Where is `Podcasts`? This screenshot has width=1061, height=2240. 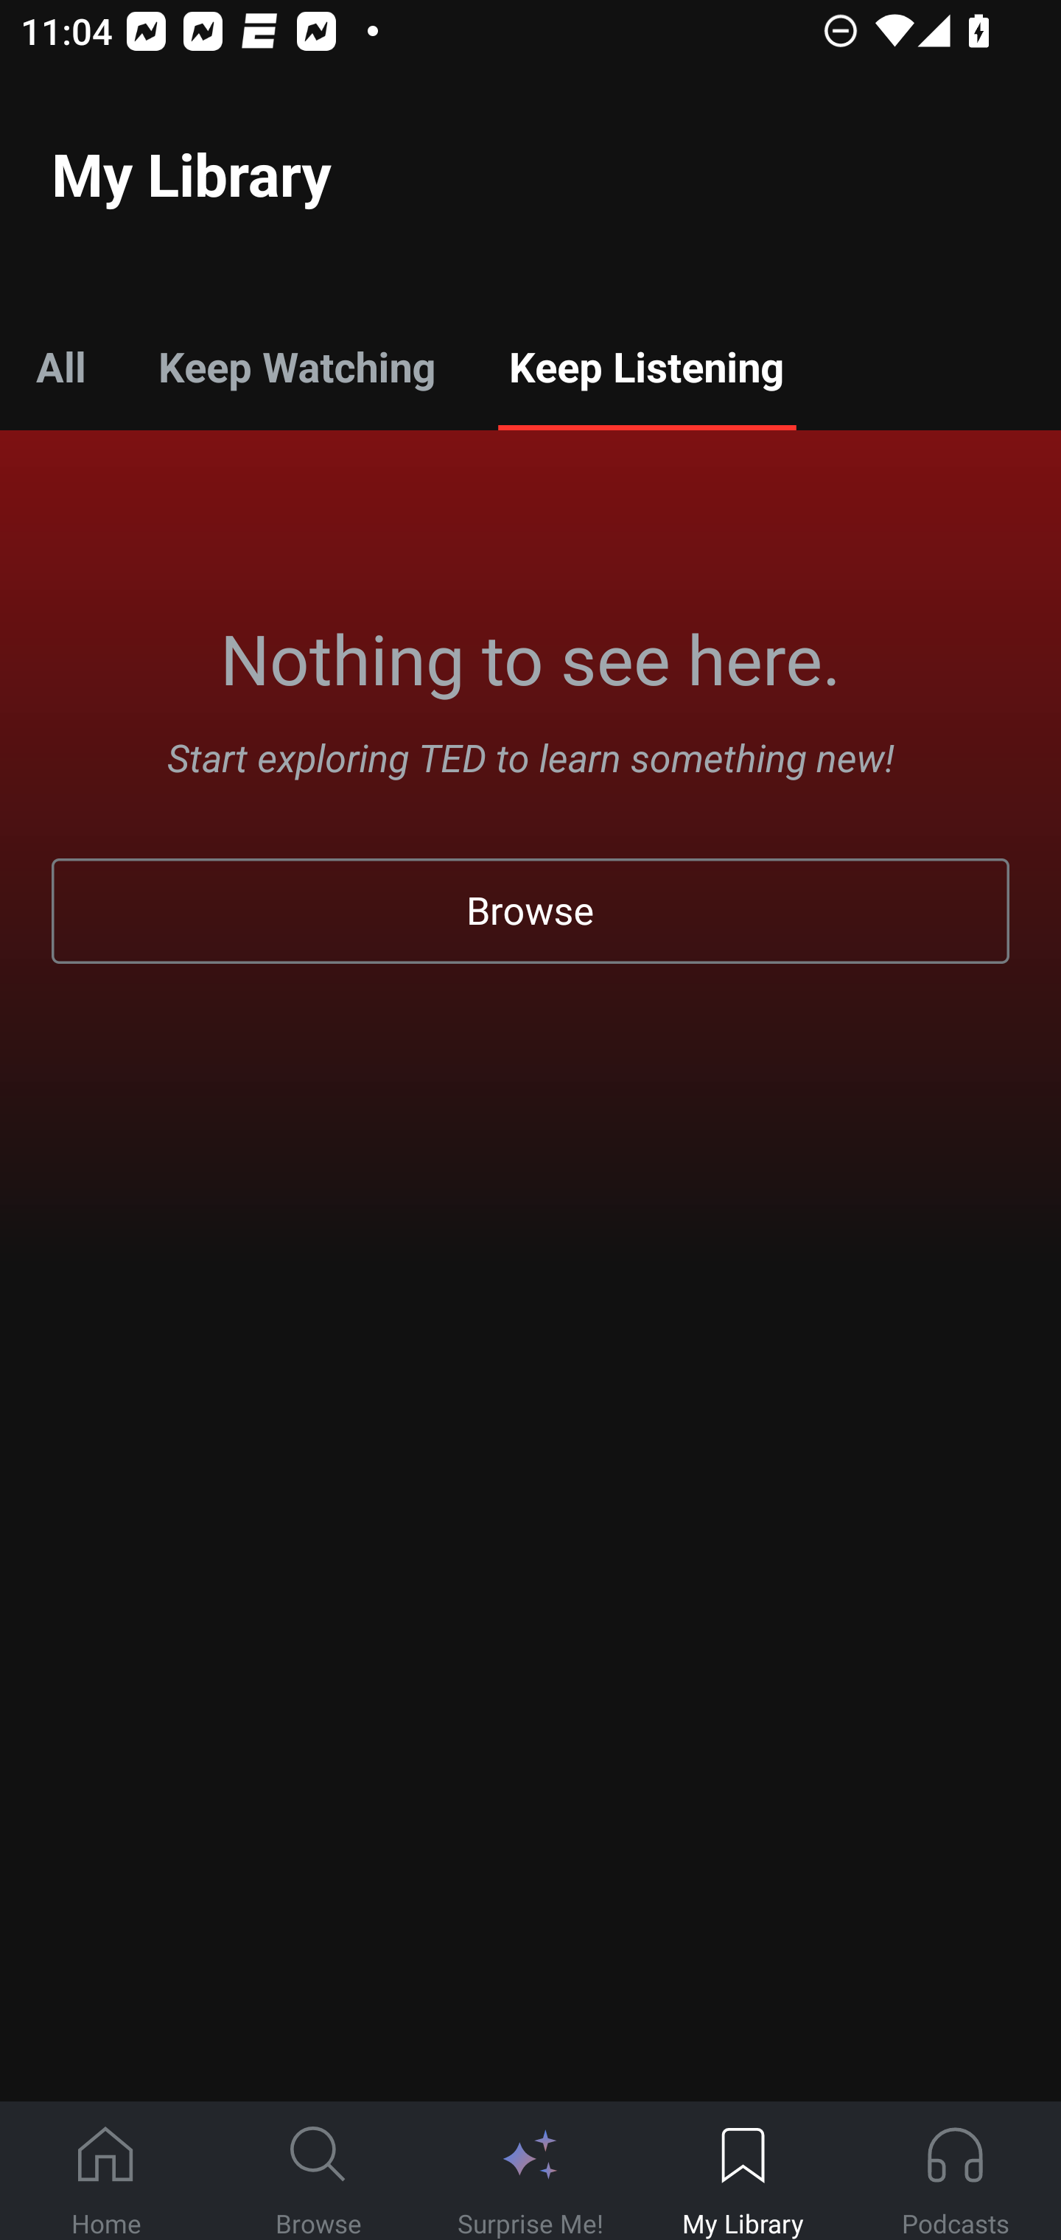 Podcasts is located at coordinates (955, 2171).